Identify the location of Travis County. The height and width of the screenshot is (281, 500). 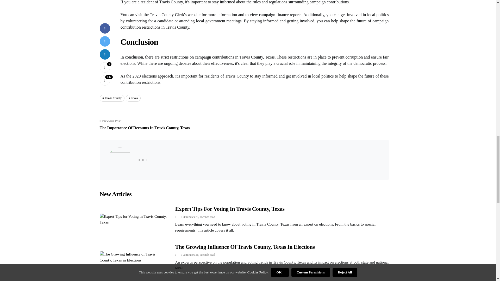
(112, 98).